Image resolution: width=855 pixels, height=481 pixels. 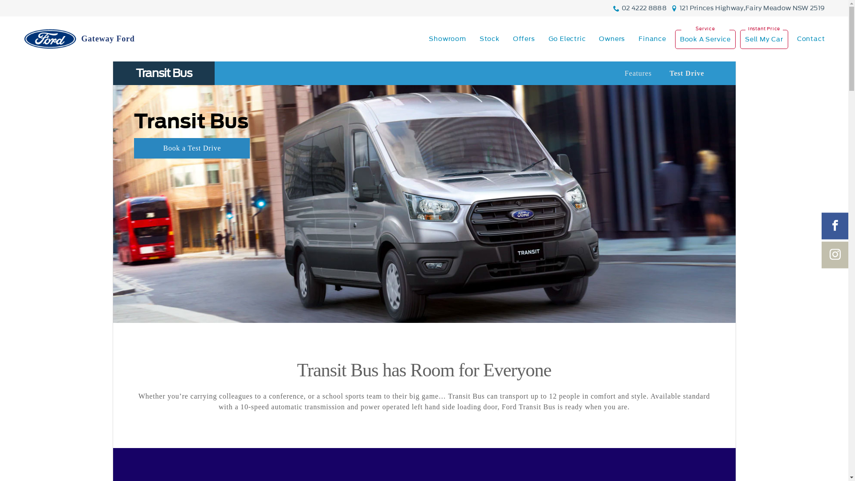 What do you see at coordinates (687, 73) in the screenshot?
I see `Test Drive` at bounding box center [687, 73].